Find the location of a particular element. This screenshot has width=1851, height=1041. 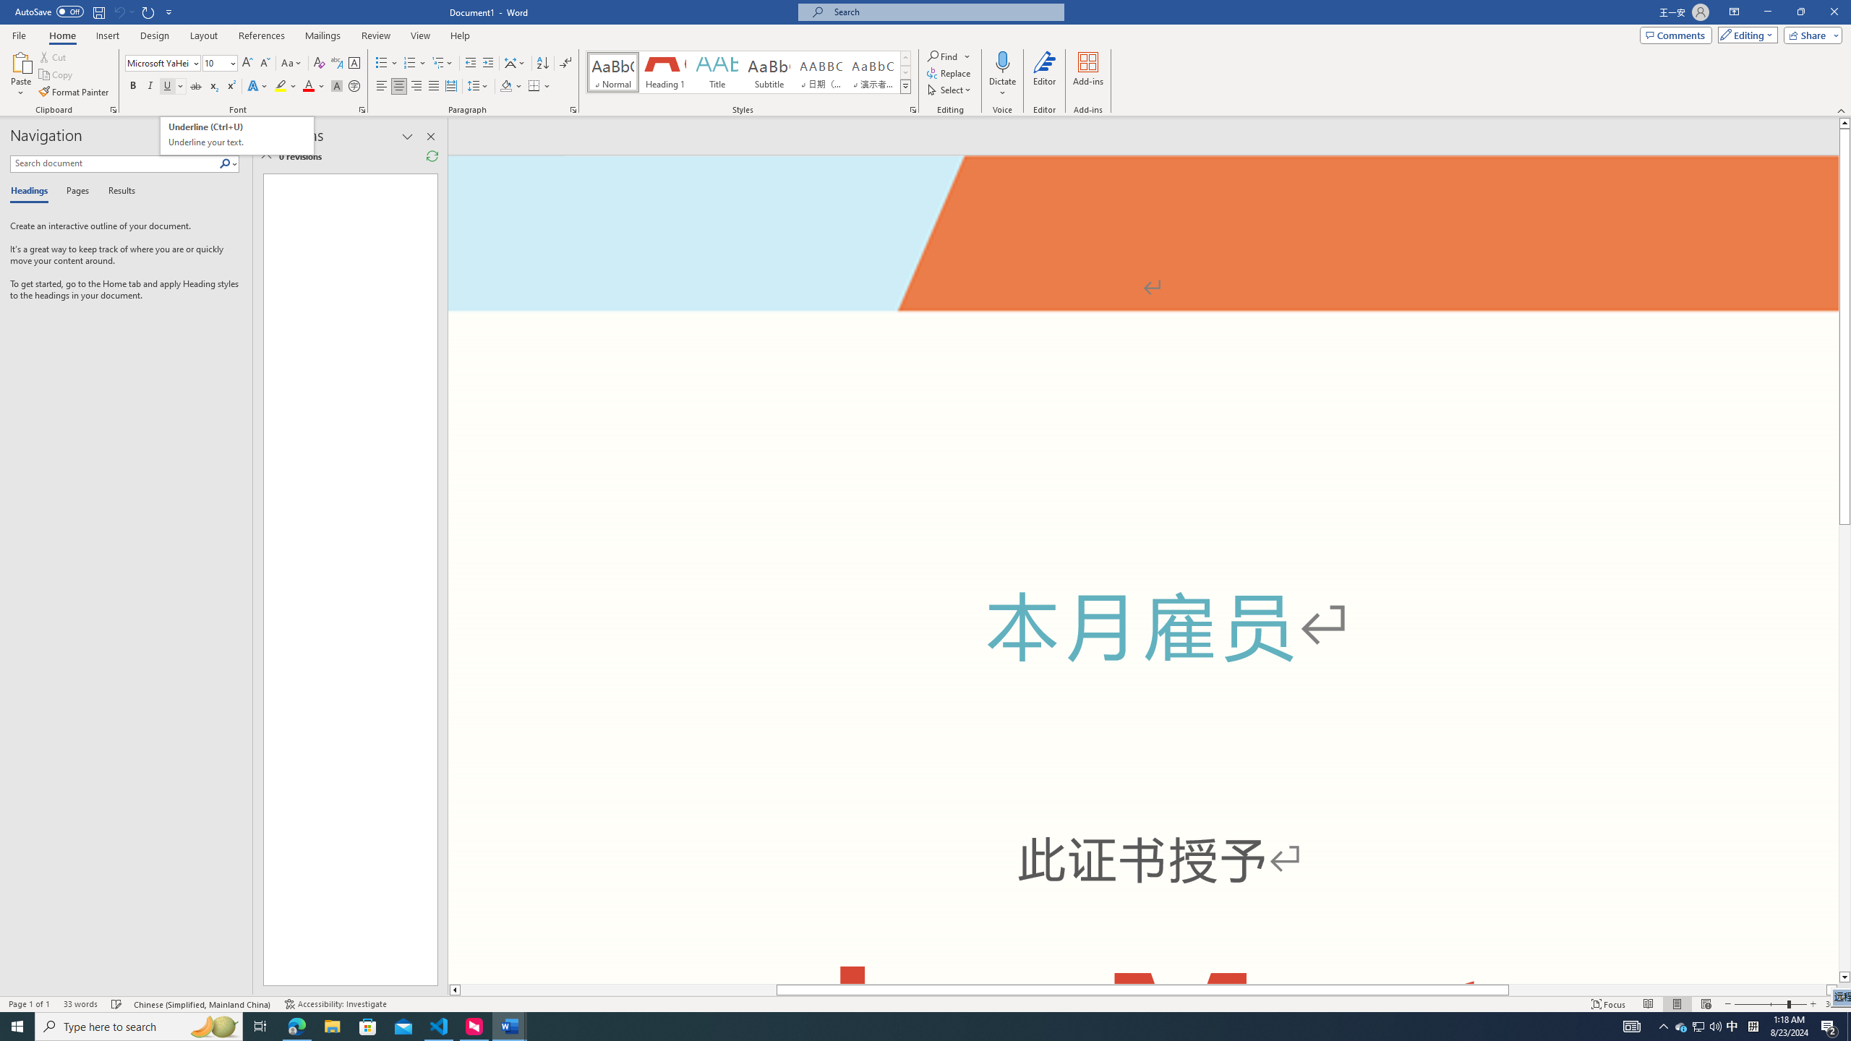

Subtitle is located at coordinates (769, 72).